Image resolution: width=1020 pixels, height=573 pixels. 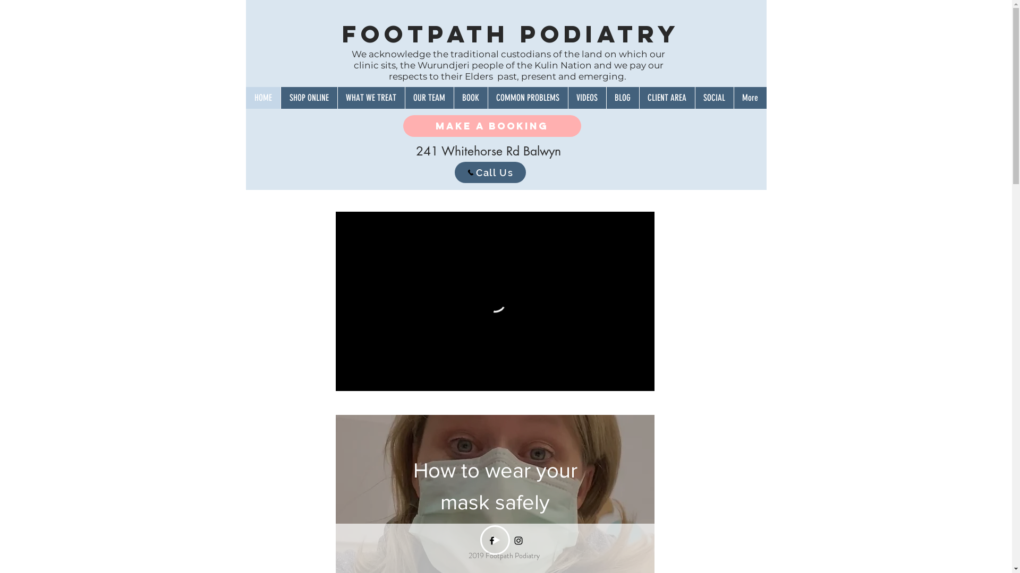 What do you see at coordinates (622, 98) in the screenshot?
I see `BLOG` at bounding box center [622, 98].